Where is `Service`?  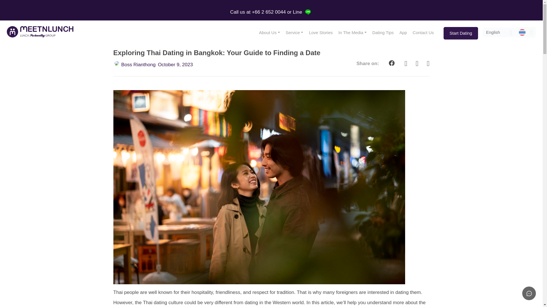 Service is located at coordinates (294, 33).